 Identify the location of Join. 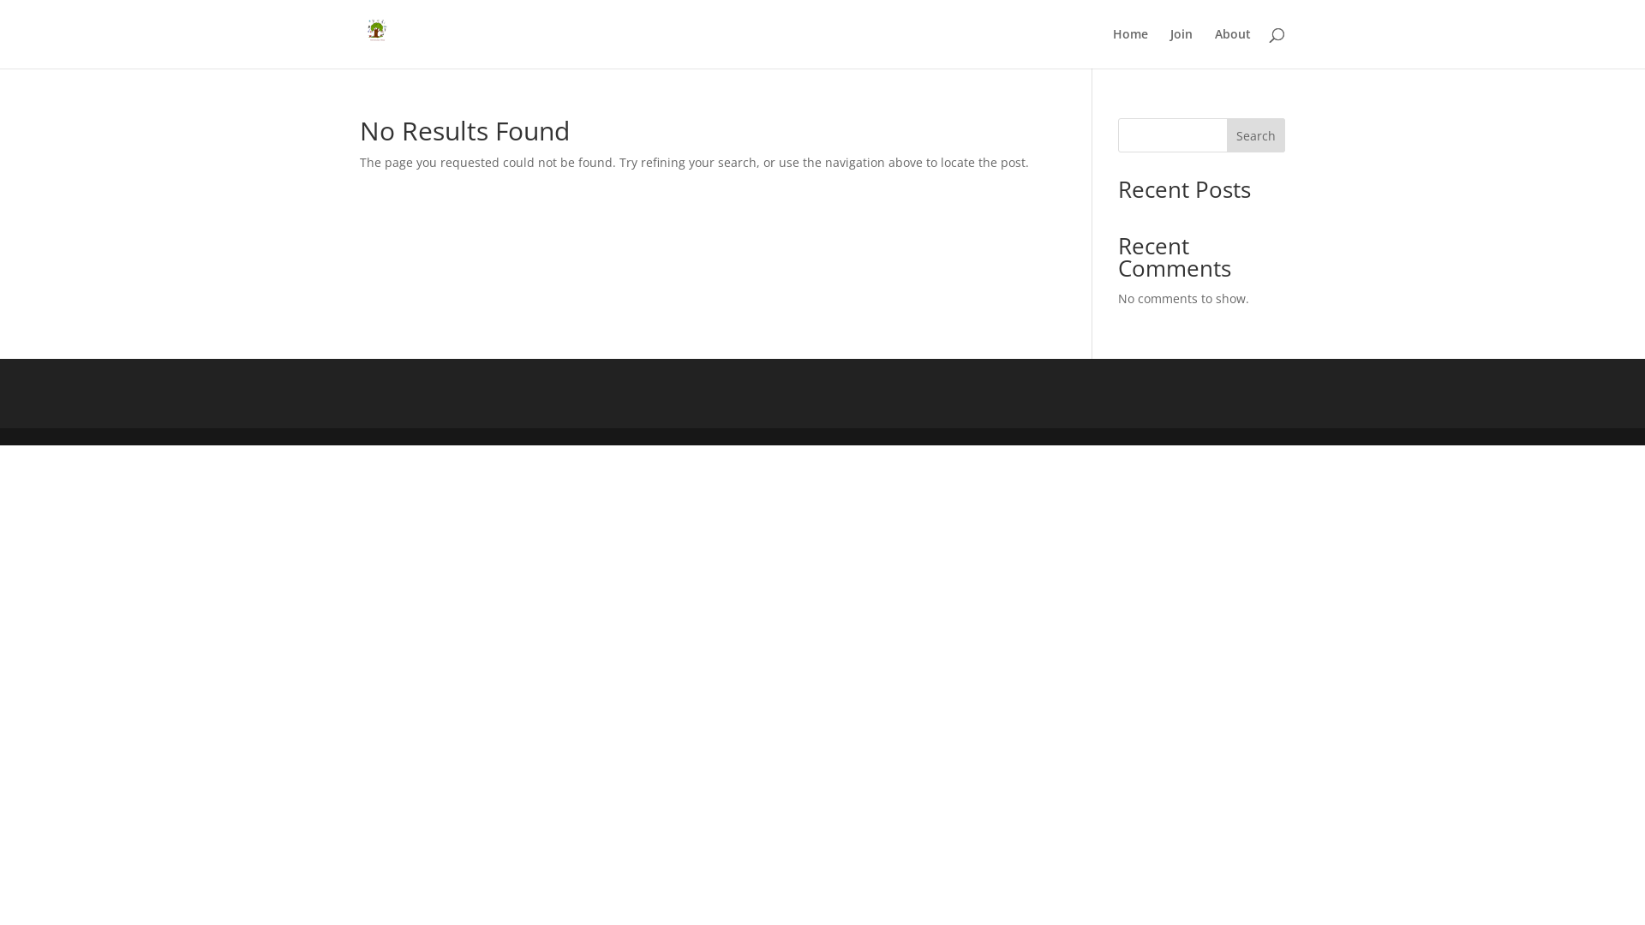
(1181, 48).